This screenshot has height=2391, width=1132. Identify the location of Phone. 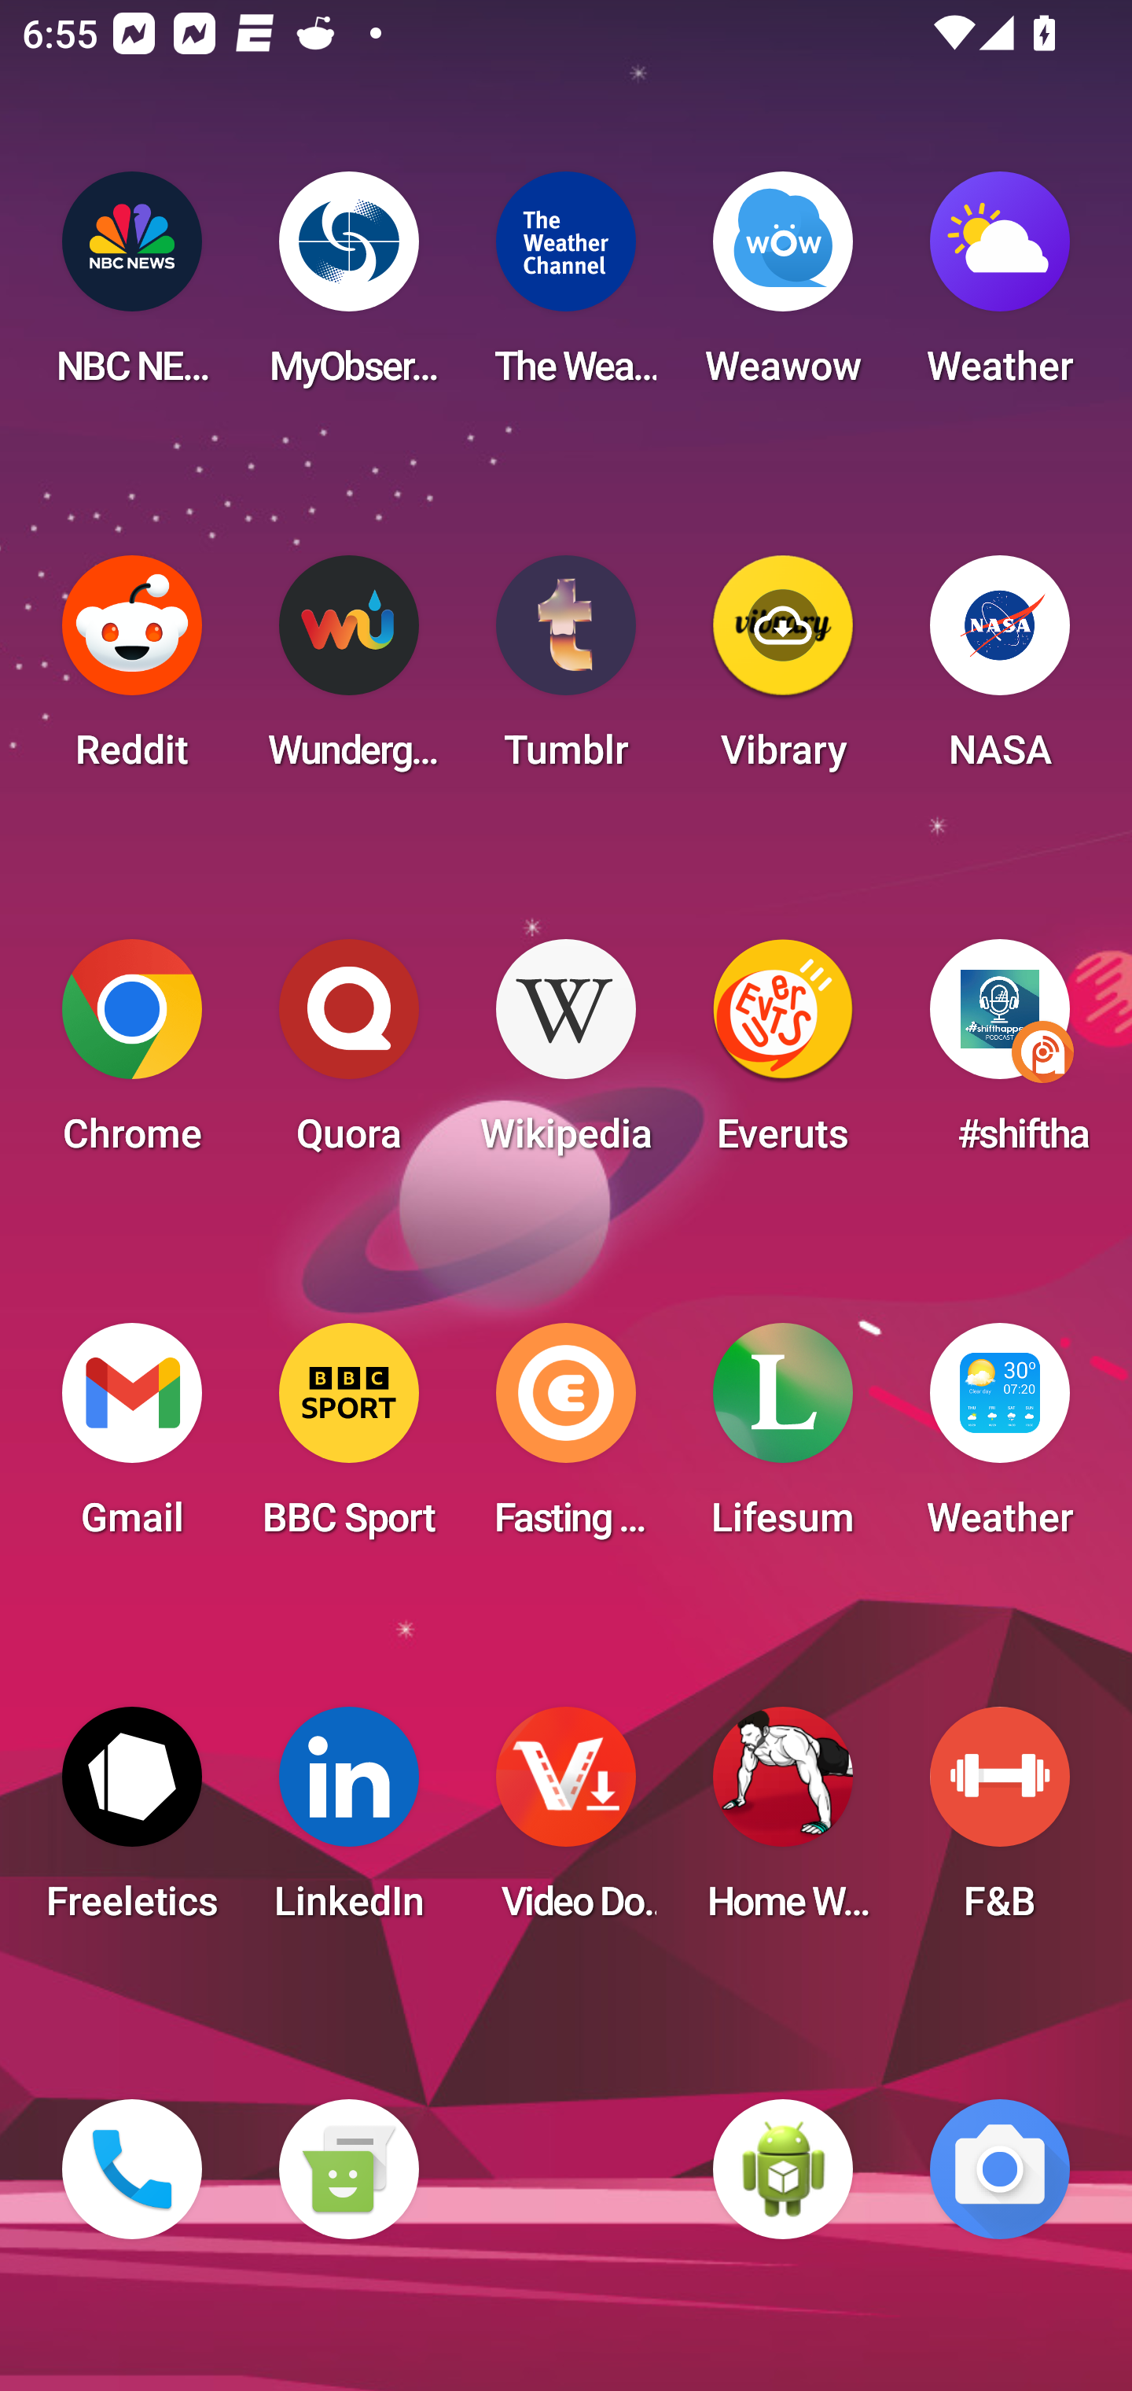
(132, 2169).